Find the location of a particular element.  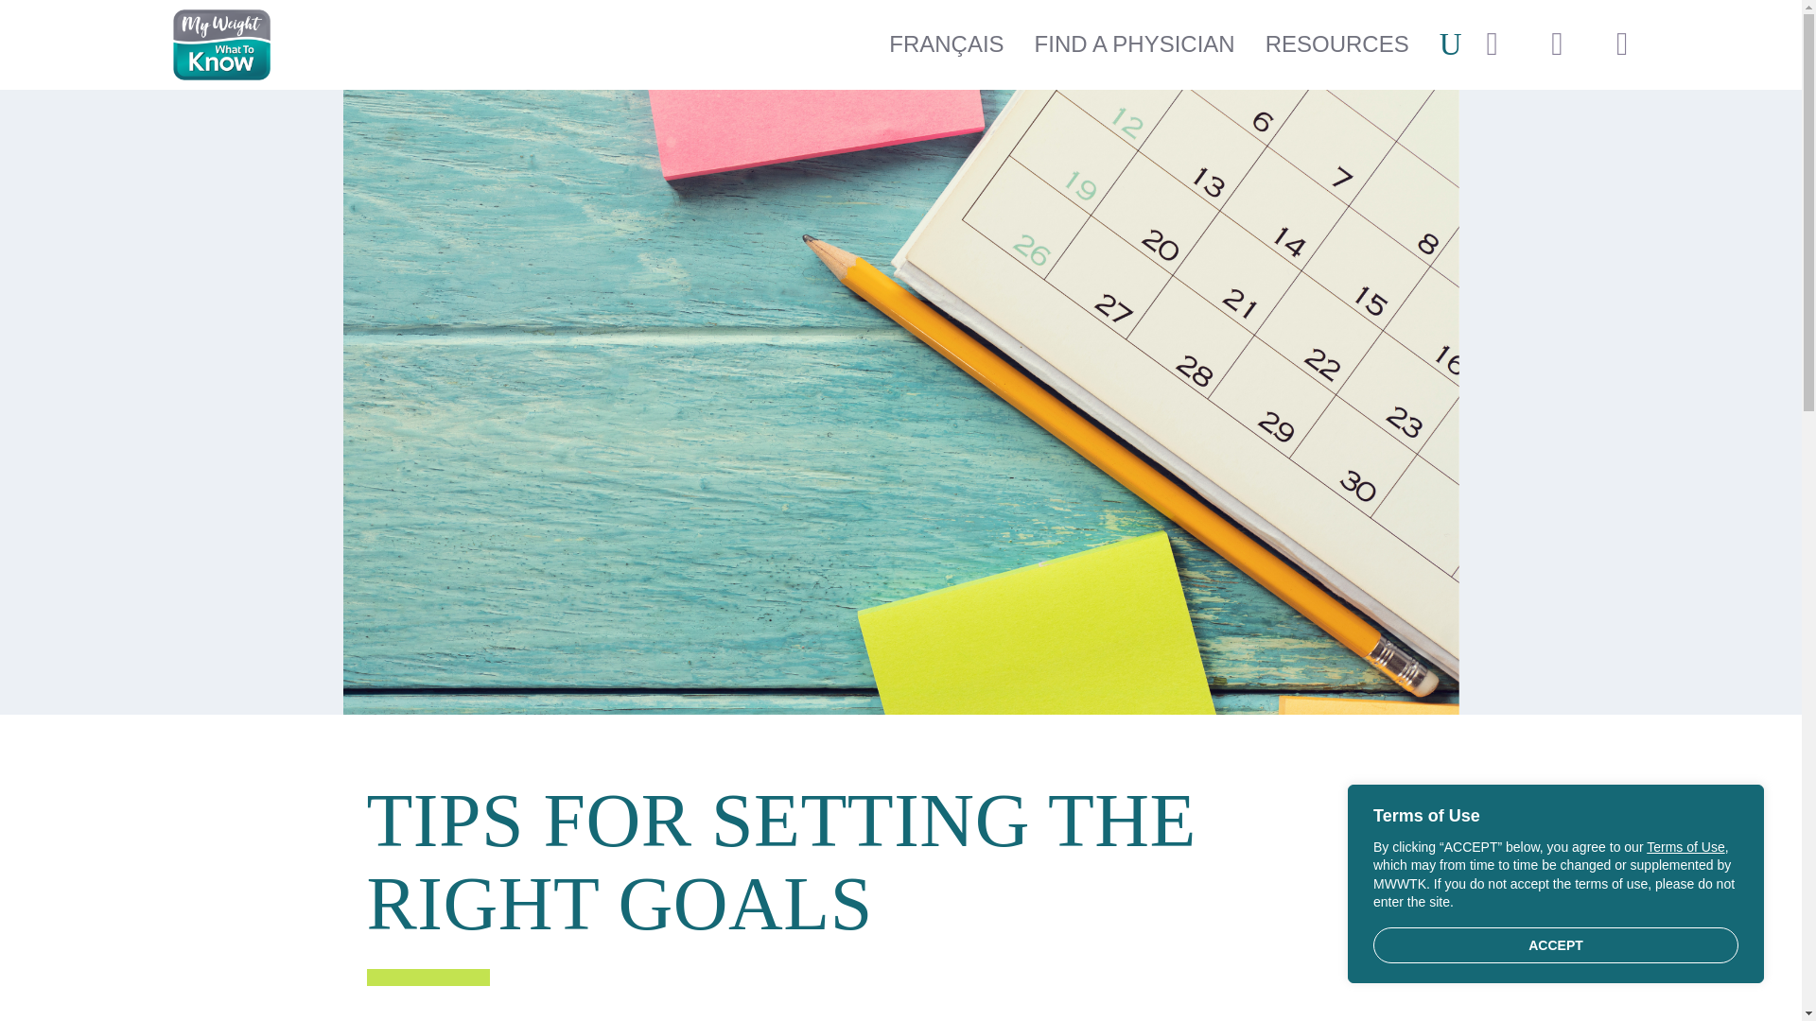

ACCEPT is located at coordinates (1555, 945).